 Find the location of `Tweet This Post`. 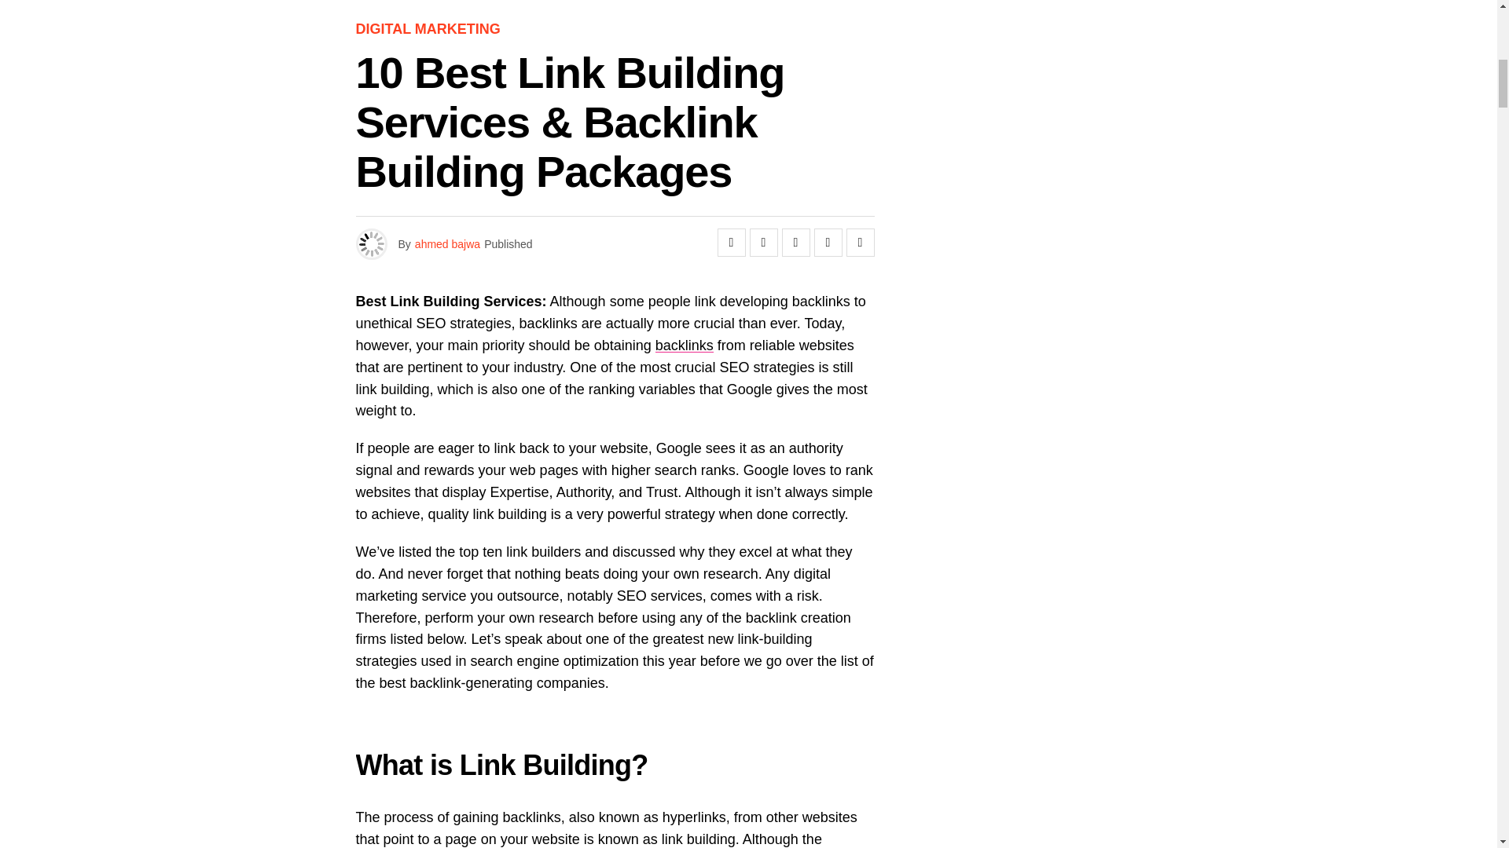

Tweet This Post is located at coordinates (764, 242).